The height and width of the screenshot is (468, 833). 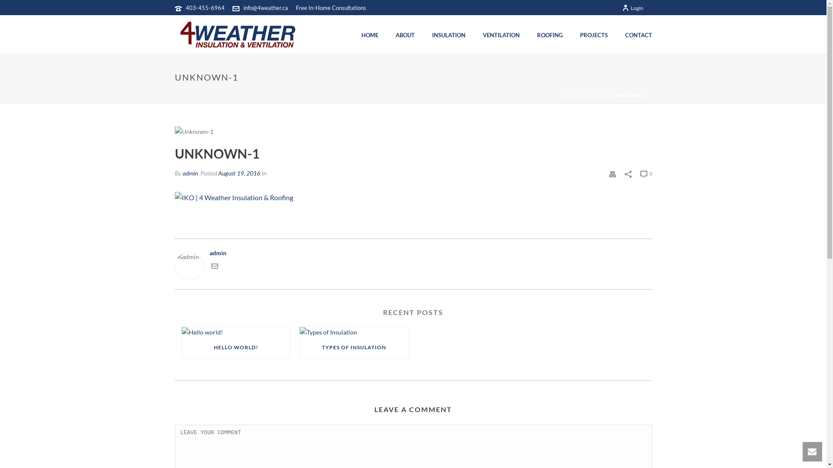 I want to click on Hello world!, so click(x=236, y=332).